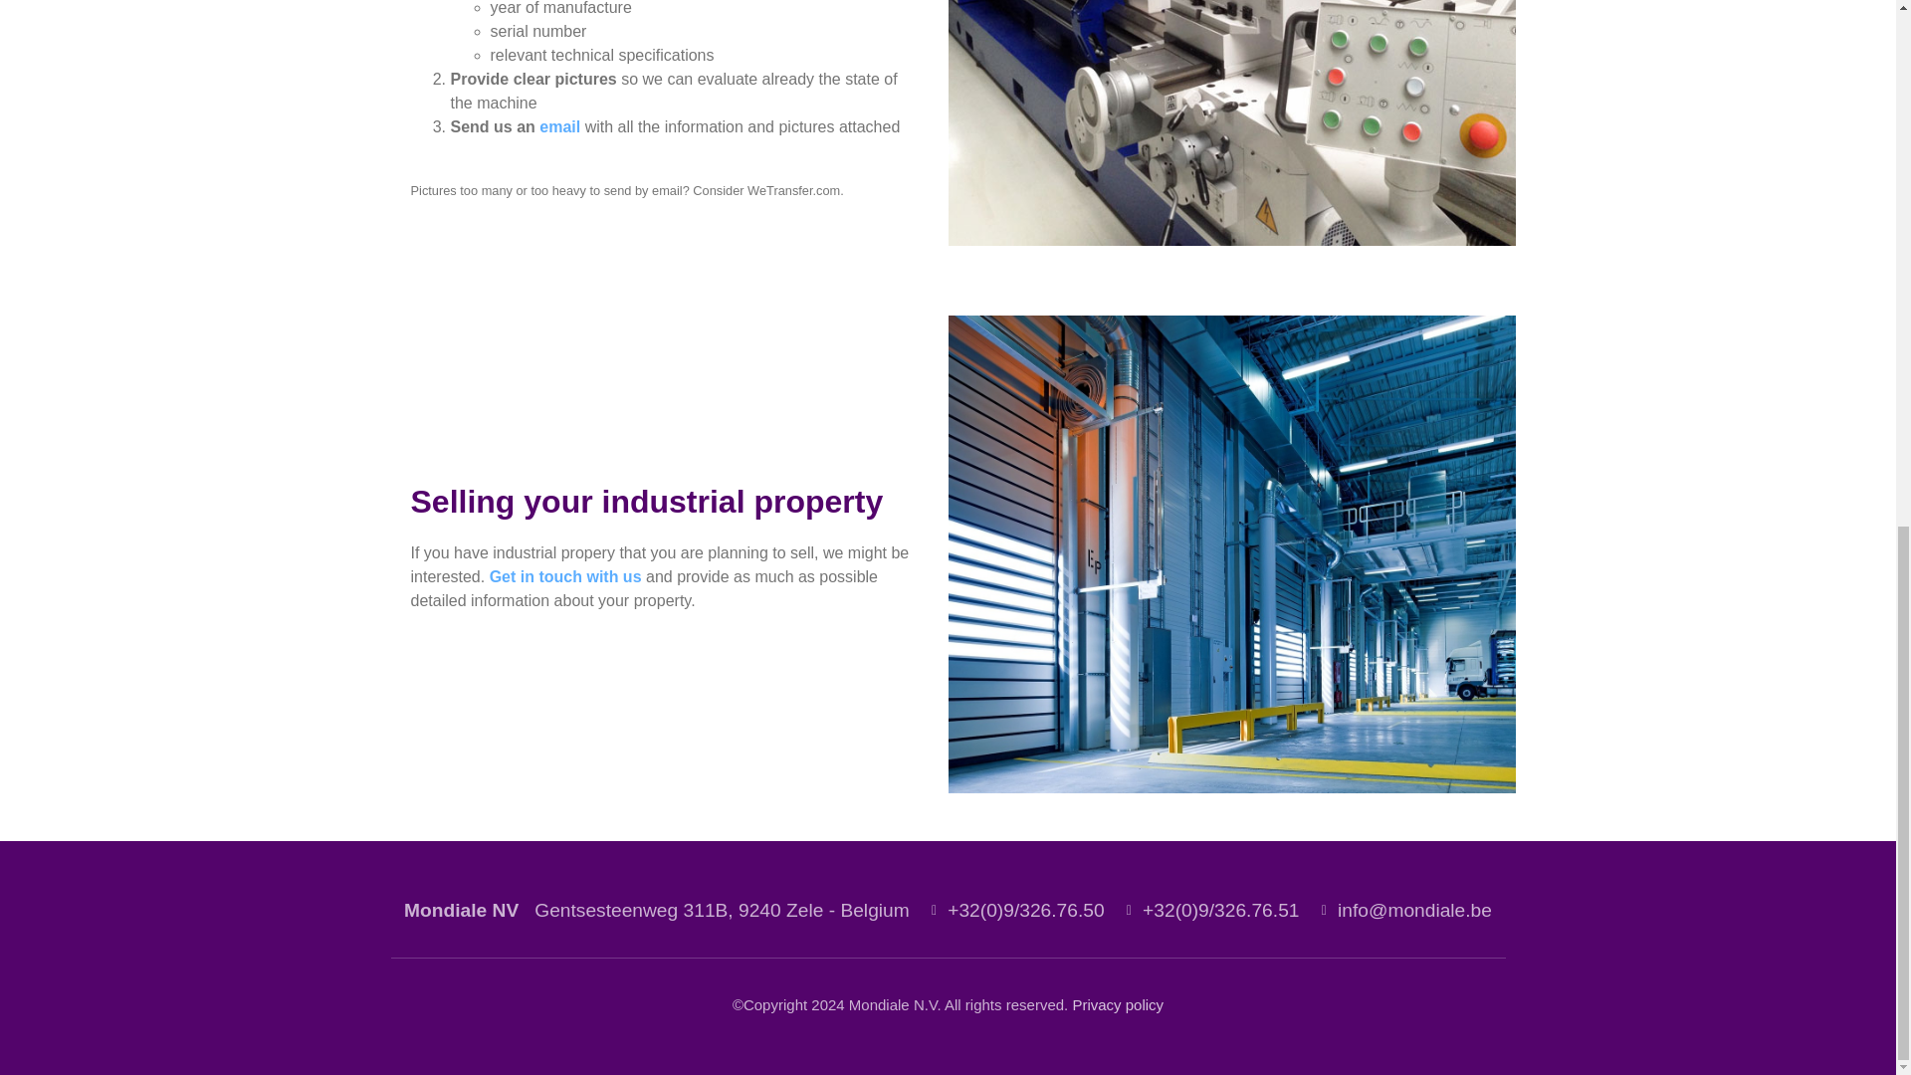 The width and height of the screenshot is (1911, 1075). Describe the element at coordinates (565, 576) in the screenshot. I see `Get in touch with us` at that location.